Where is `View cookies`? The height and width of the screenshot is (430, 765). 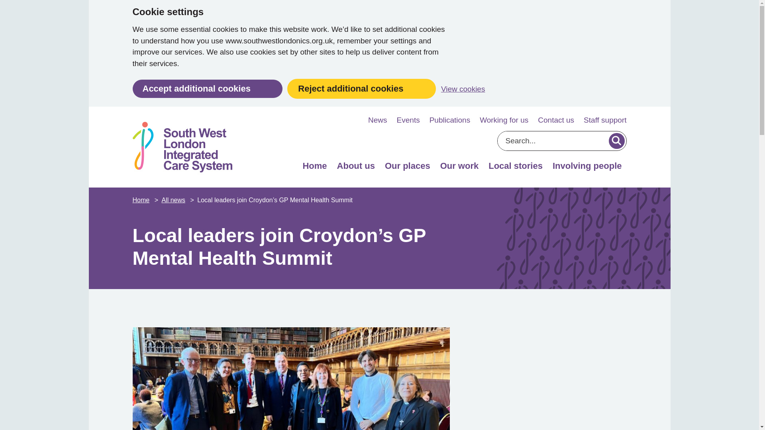
View cookies is located at coordinates (463, 89).